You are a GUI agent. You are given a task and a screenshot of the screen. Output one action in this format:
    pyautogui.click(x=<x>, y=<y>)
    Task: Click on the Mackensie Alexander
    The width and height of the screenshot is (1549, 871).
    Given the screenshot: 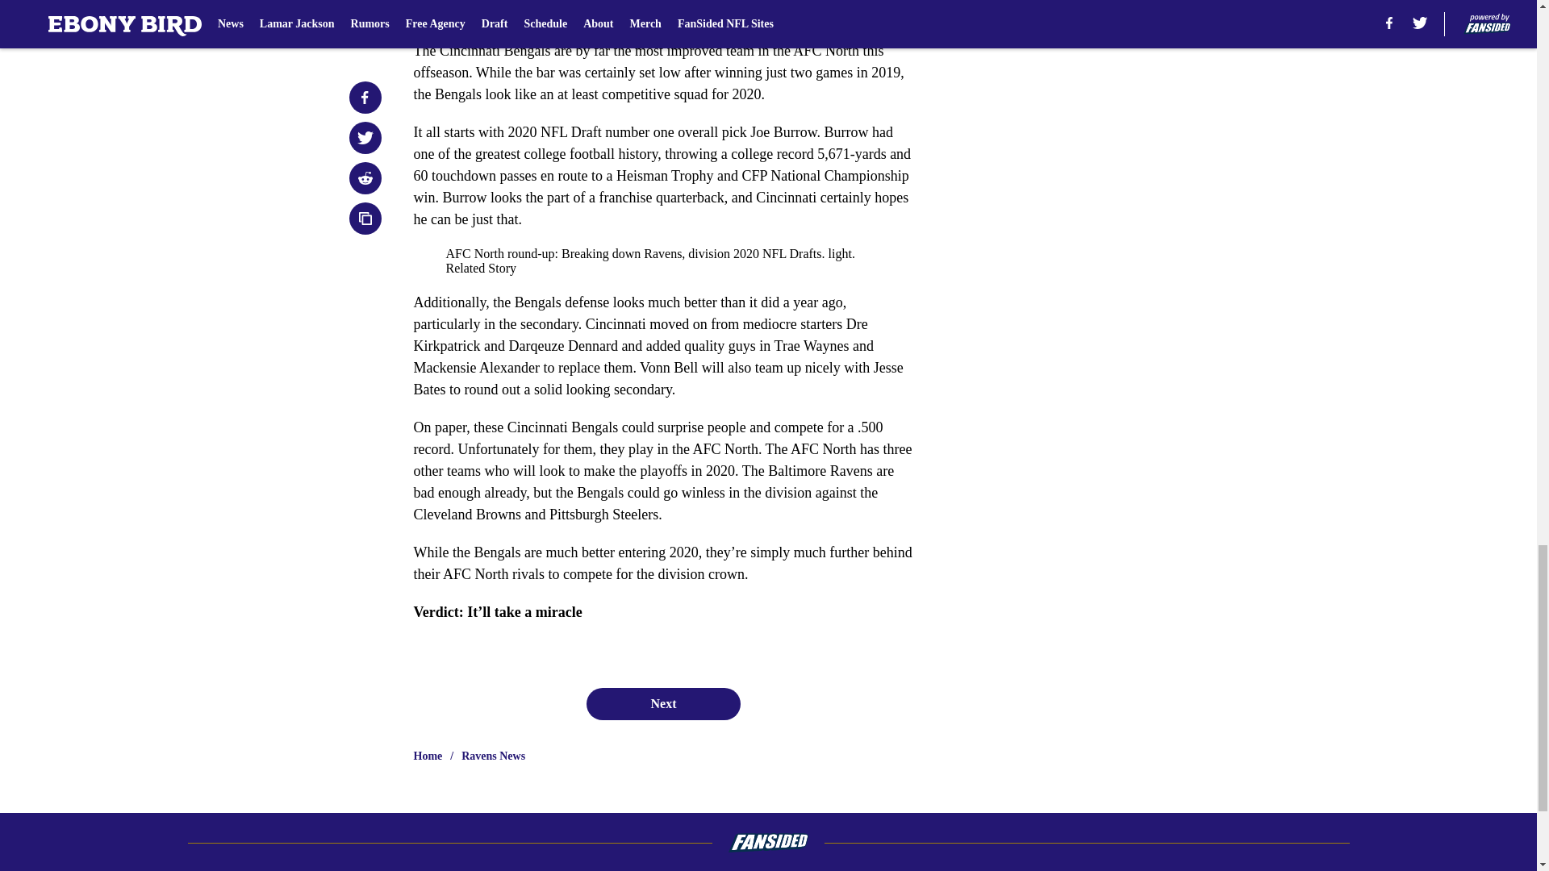 What is the action you would take?
    pyautogui.click(x=479, y=13)
    